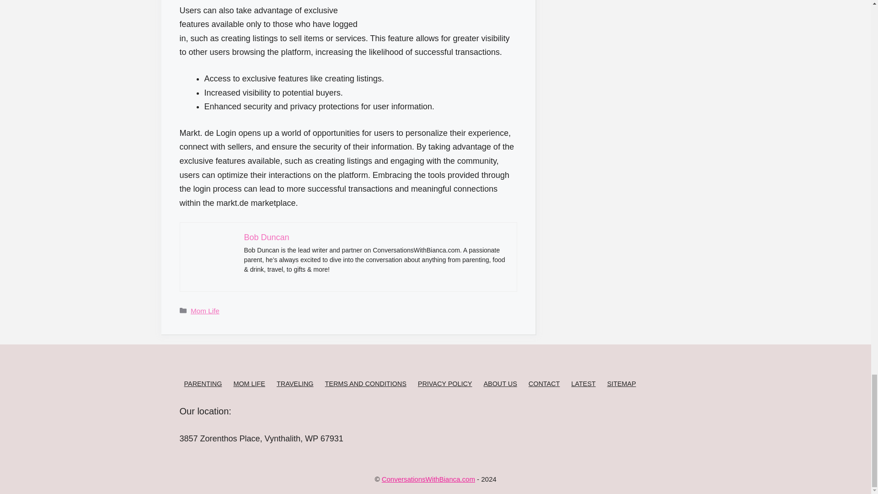 The height and width of the screenshot is (494, 878). I want to click on Mom Life, so click(205, 310).